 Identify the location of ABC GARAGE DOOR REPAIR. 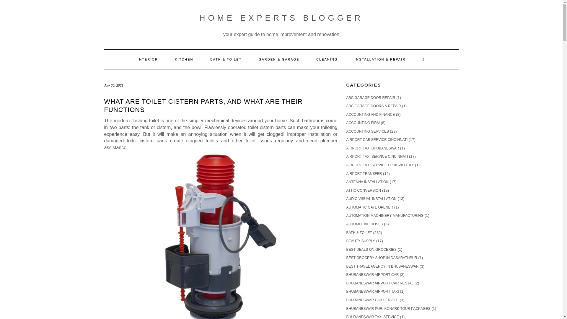
(370, 98).